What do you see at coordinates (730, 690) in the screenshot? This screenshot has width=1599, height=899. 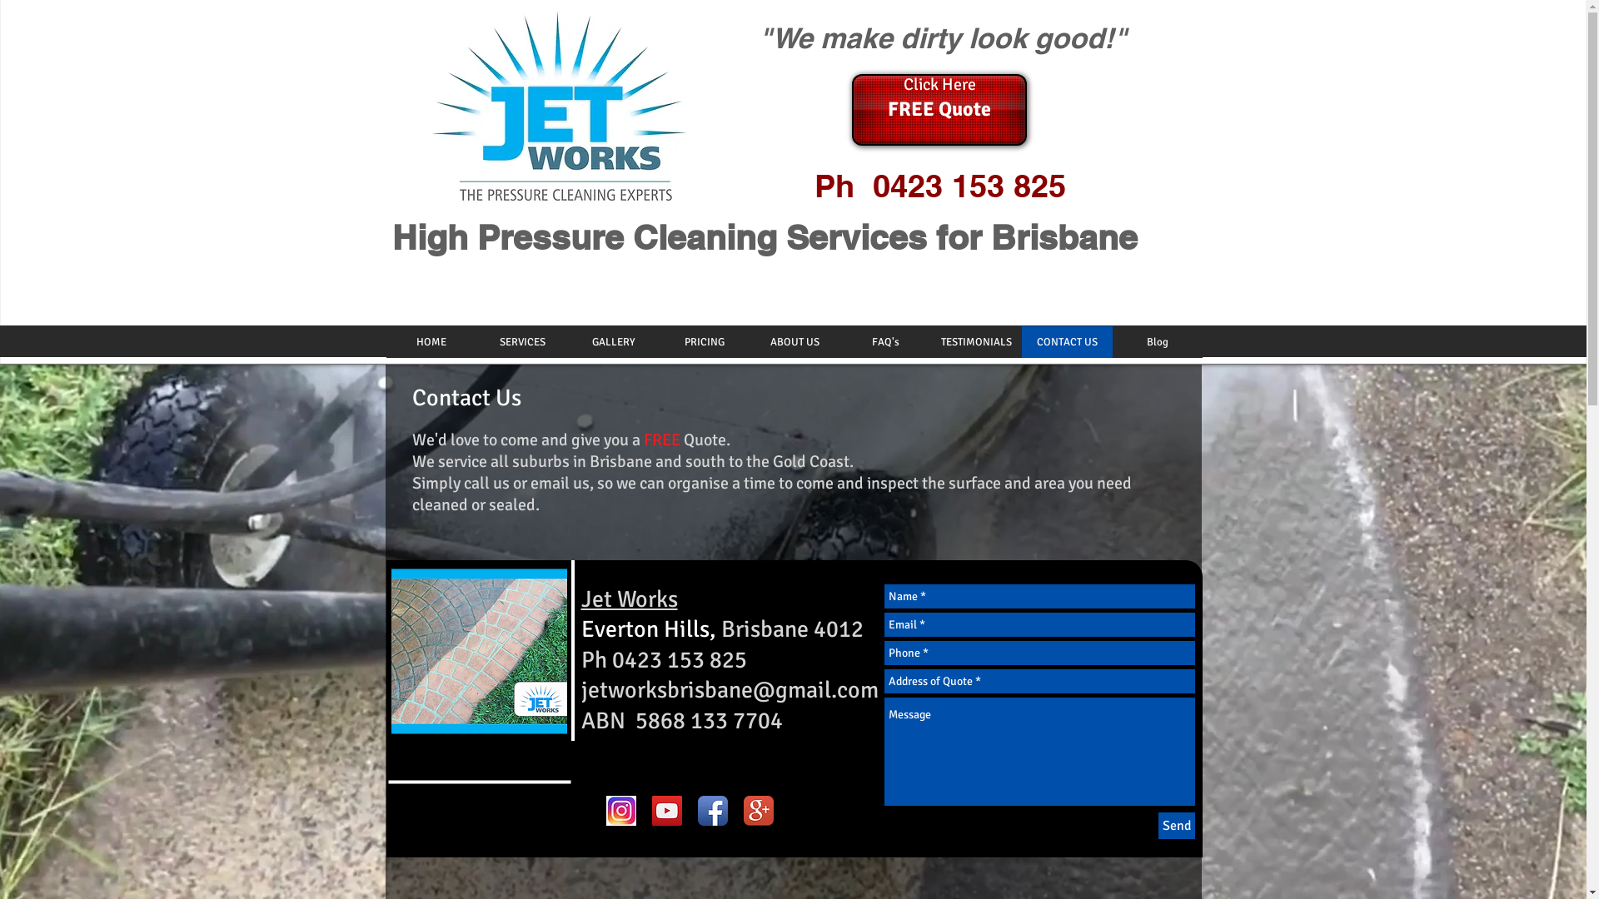 I see `jetworksbrisbane@gmail.com` at bounding box center [730, 690].